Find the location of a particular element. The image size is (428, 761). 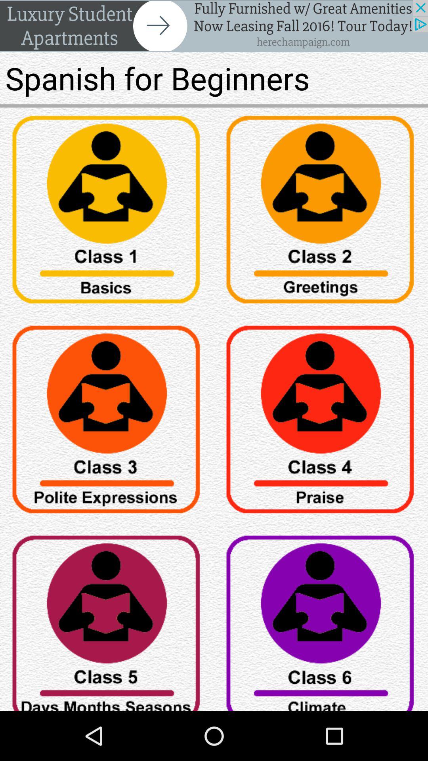

go to level 5 of spanish learning is located at coordinates (107, 619).